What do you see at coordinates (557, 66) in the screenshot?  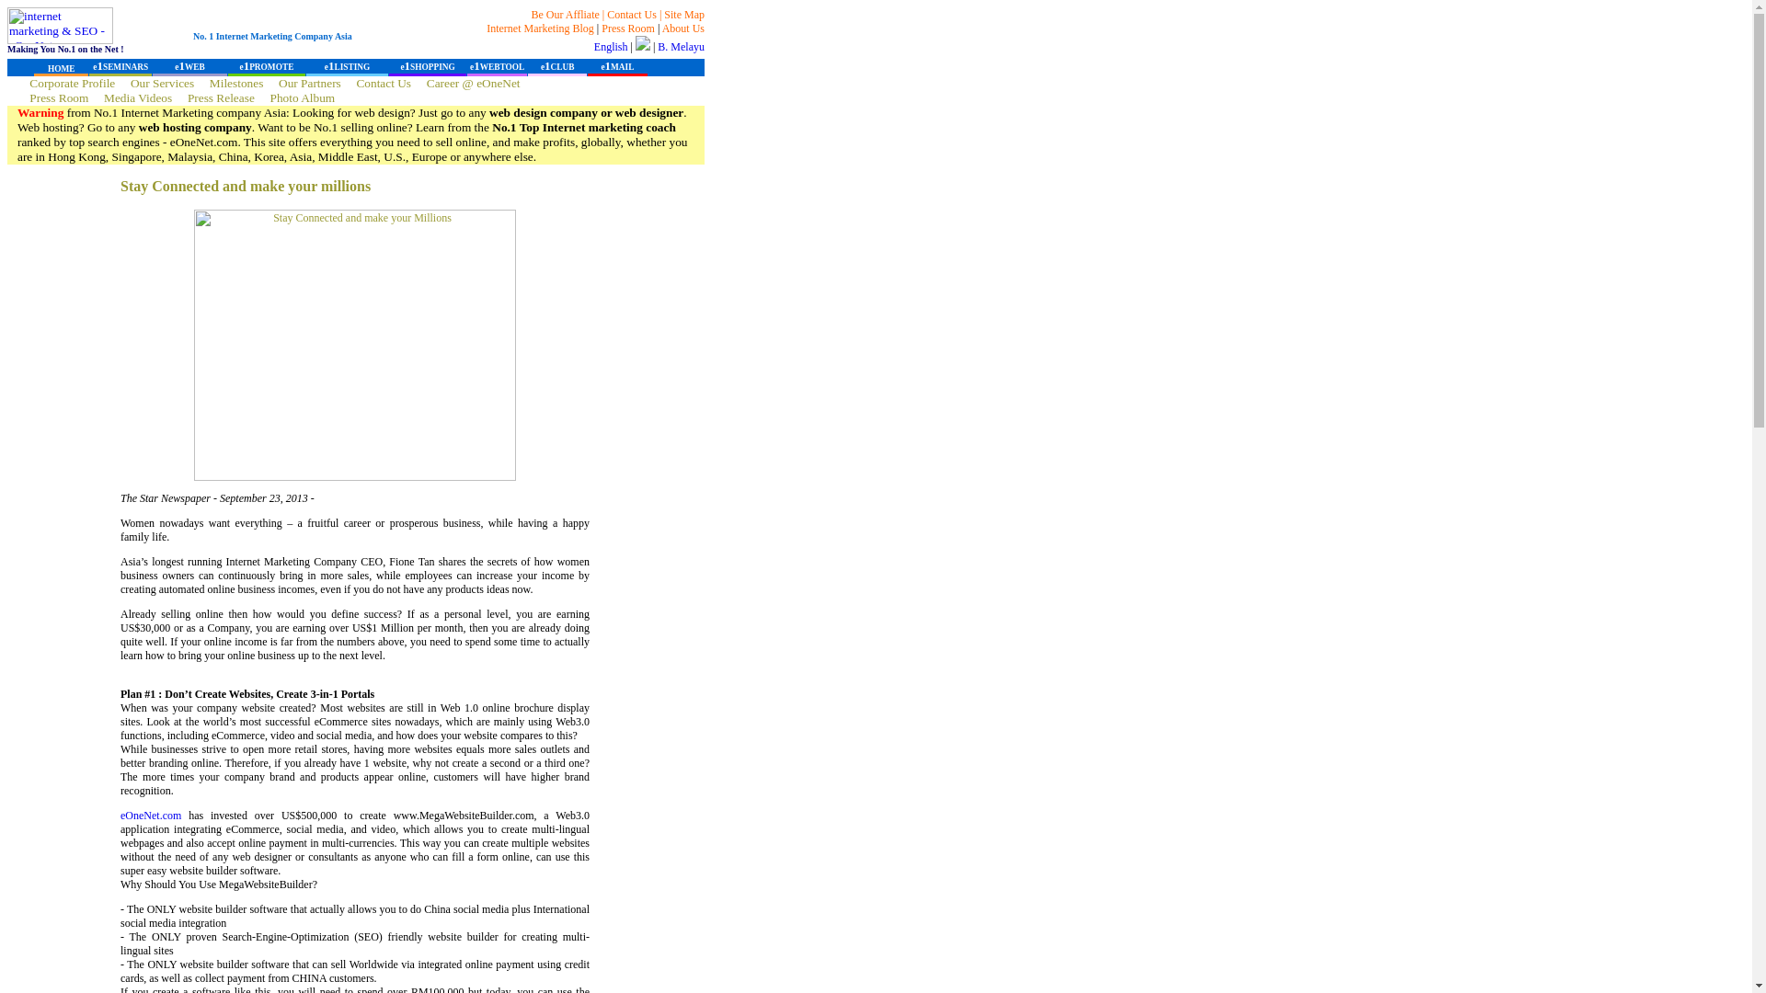 I see `e1CLUB` at bounding box center [557, 66].